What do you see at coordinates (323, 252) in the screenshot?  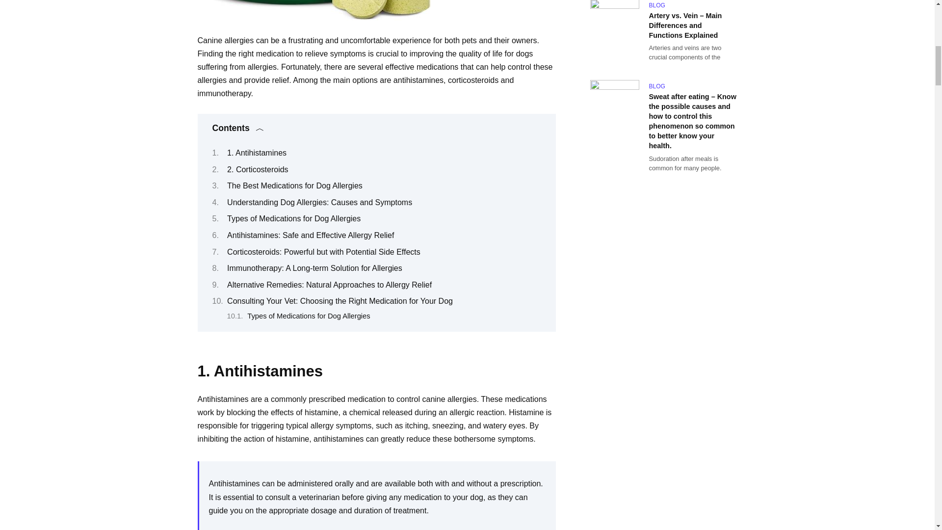 I see `Corticosteroids: Powerful but with Potential Side Effects` at bounding box center [323, 252].